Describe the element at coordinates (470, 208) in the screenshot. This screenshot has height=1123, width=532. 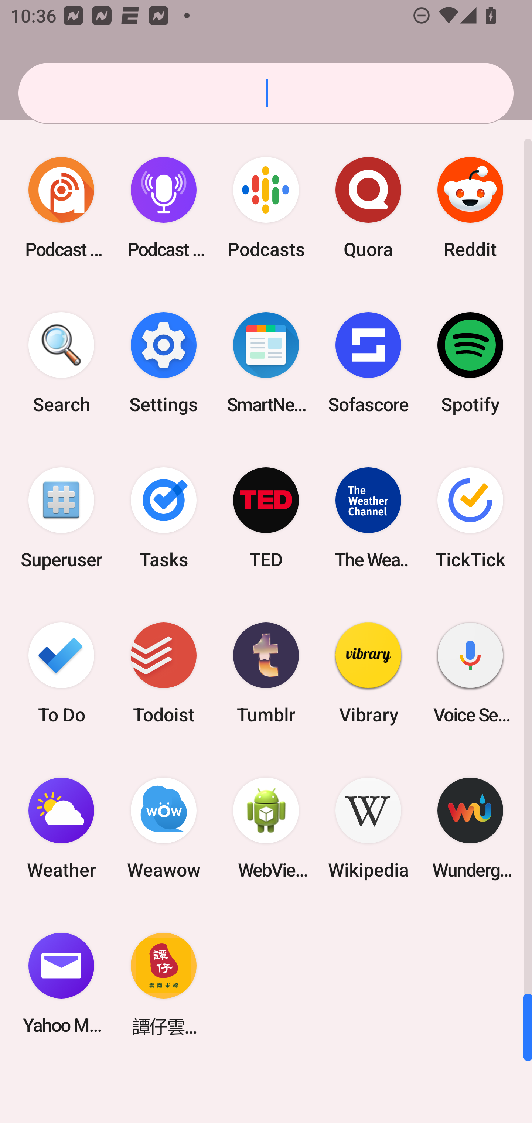
I see `Reddit` at that location.